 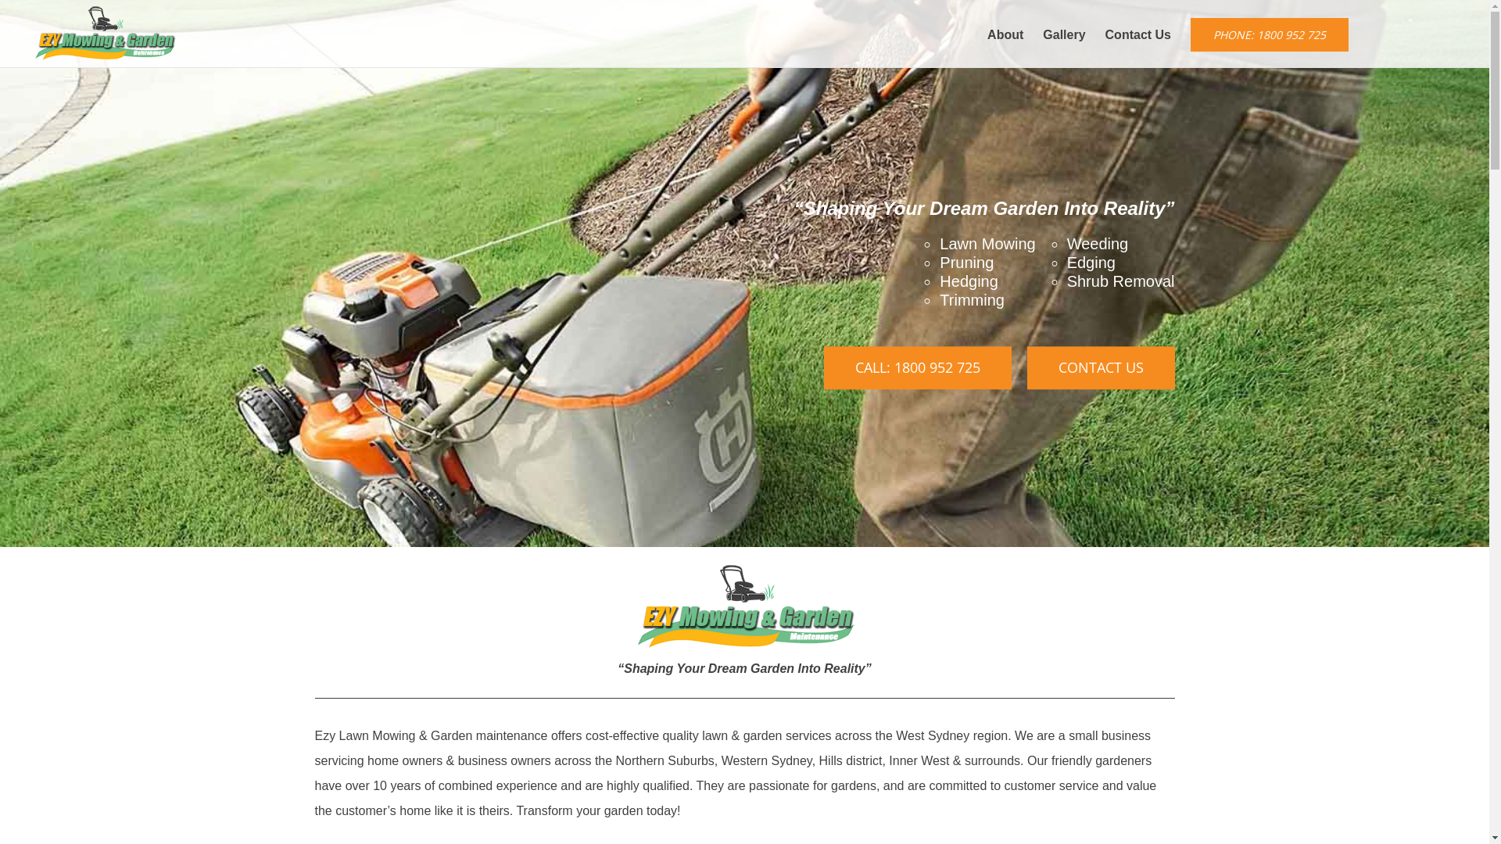 What do you see at coordinates (1064, 34) in the screenshot?
I see `Gallery` at bounding box center [1064, 34].